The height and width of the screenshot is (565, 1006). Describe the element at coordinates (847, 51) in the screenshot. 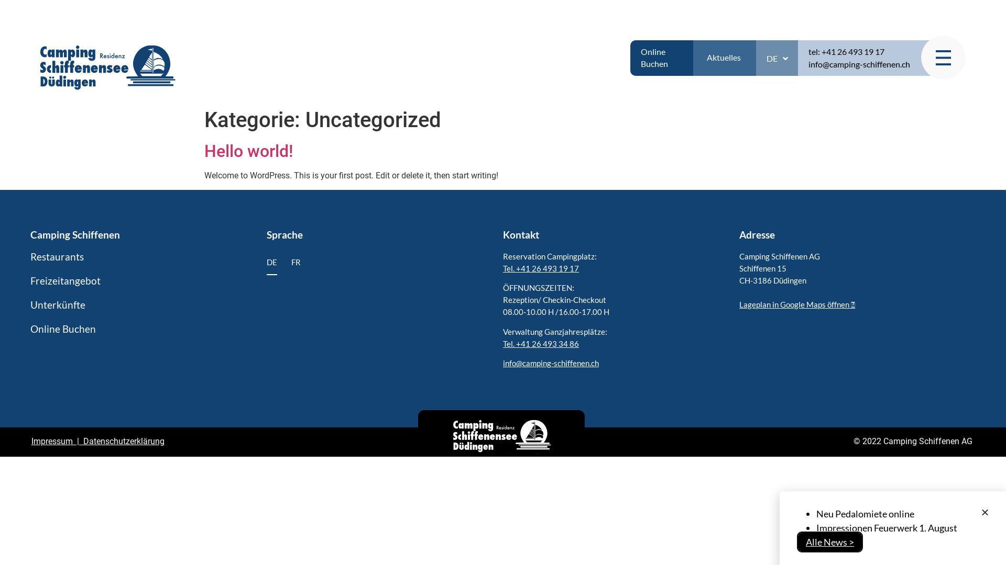

I see `tel: +41 26 493 19 17` at that location.